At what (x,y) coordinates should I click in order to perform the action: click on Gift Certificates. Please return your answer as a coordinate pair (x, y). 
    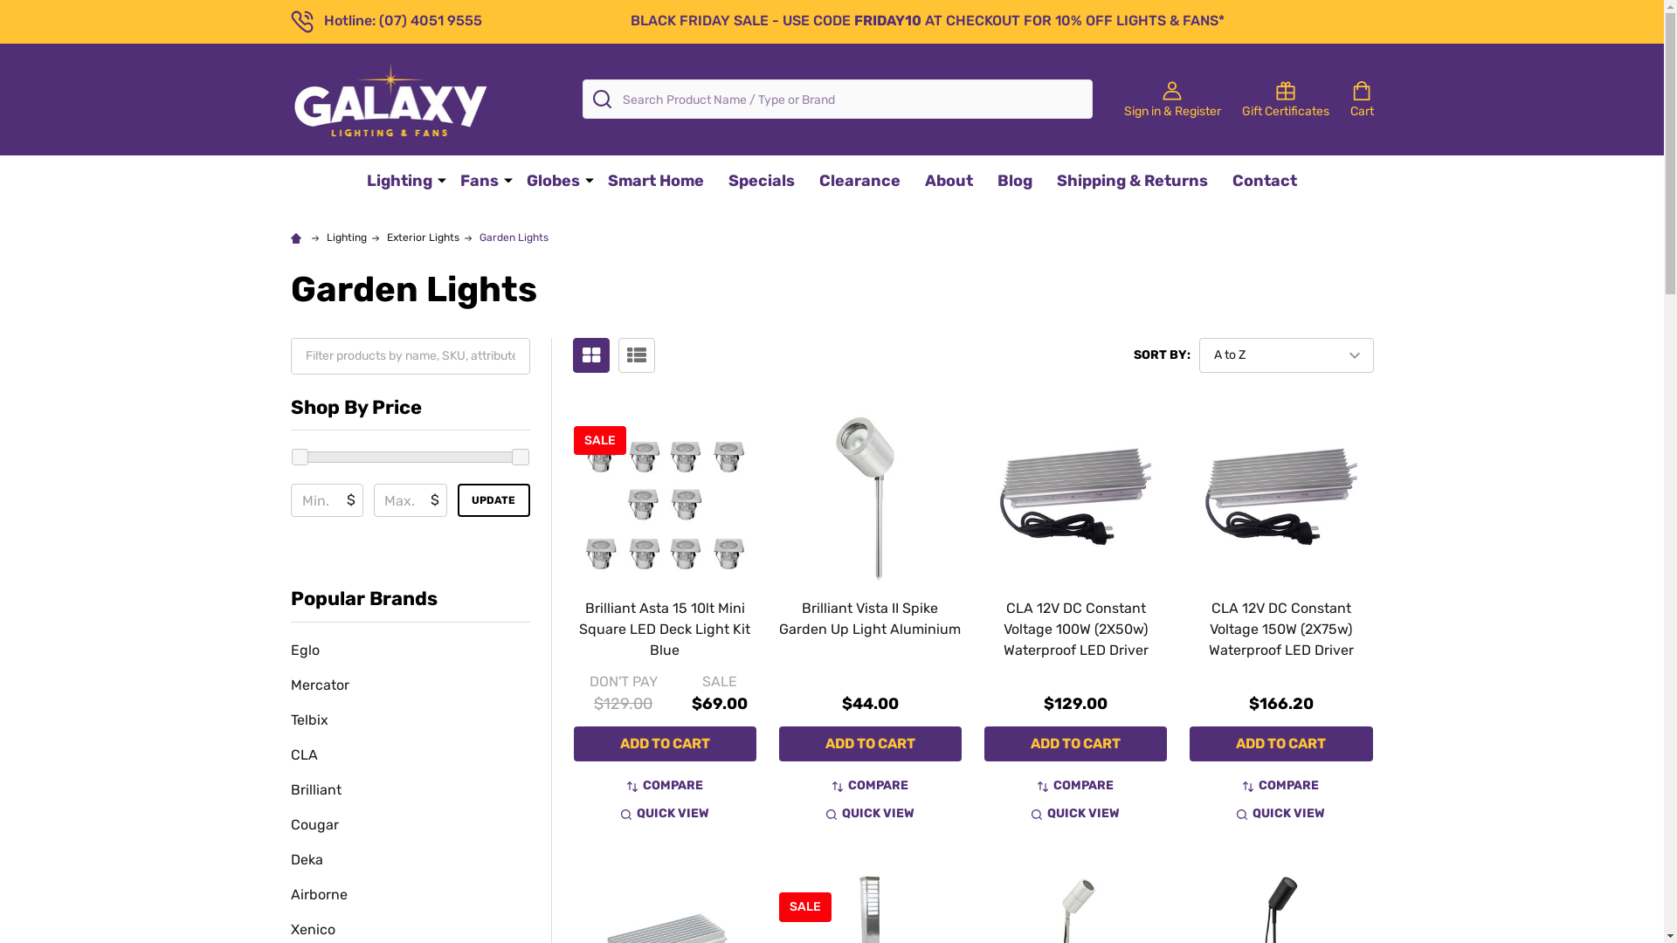
    Looking at the image, I should click on (1286, 100).